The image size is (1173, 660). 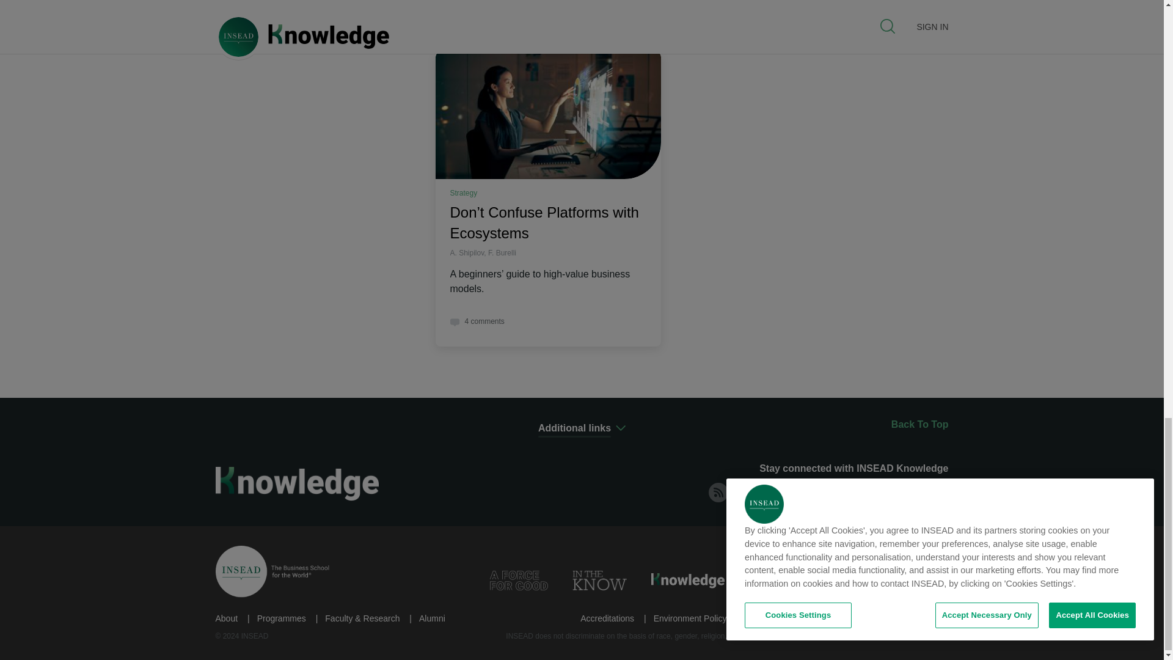 I want to click on Podcasts, so click(x=899, y=492).